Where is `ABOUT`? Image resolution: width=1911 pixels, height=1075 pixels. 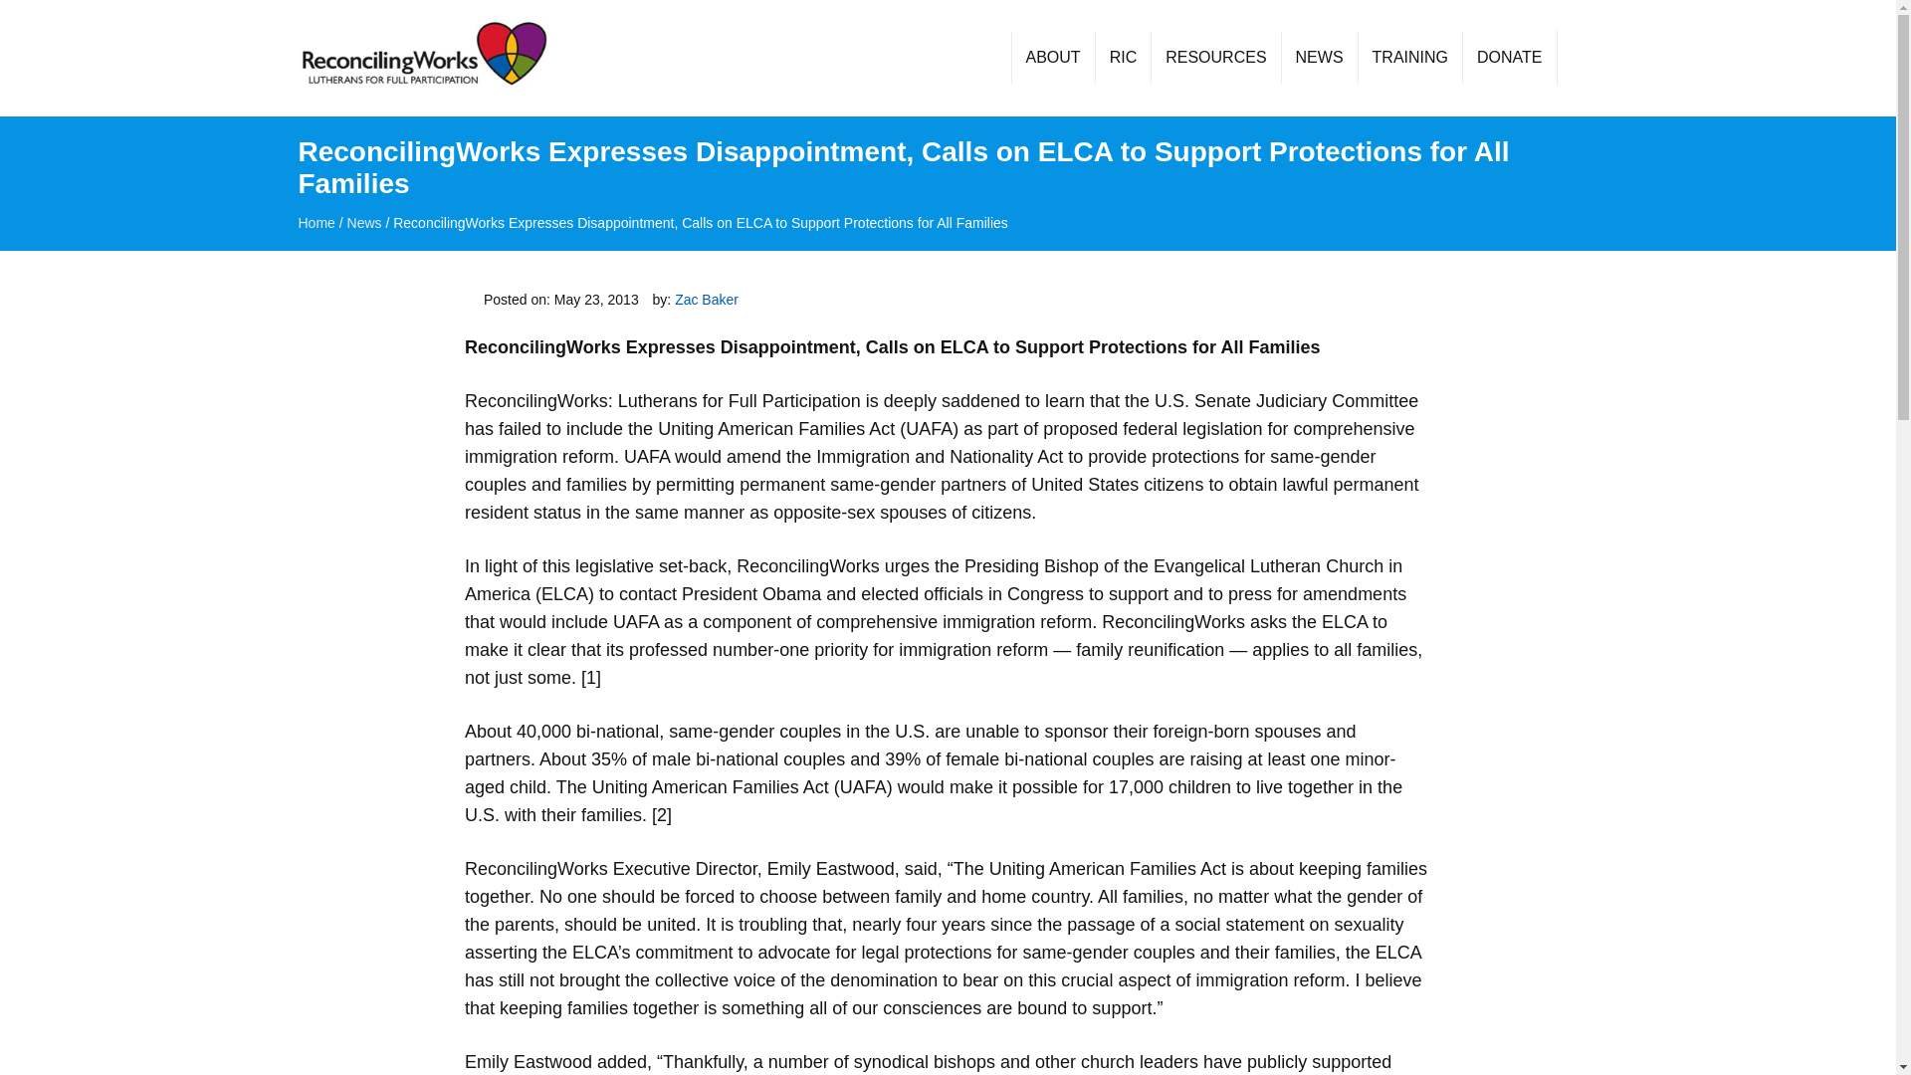
ABOUT is located at coordinates (1053, 58).